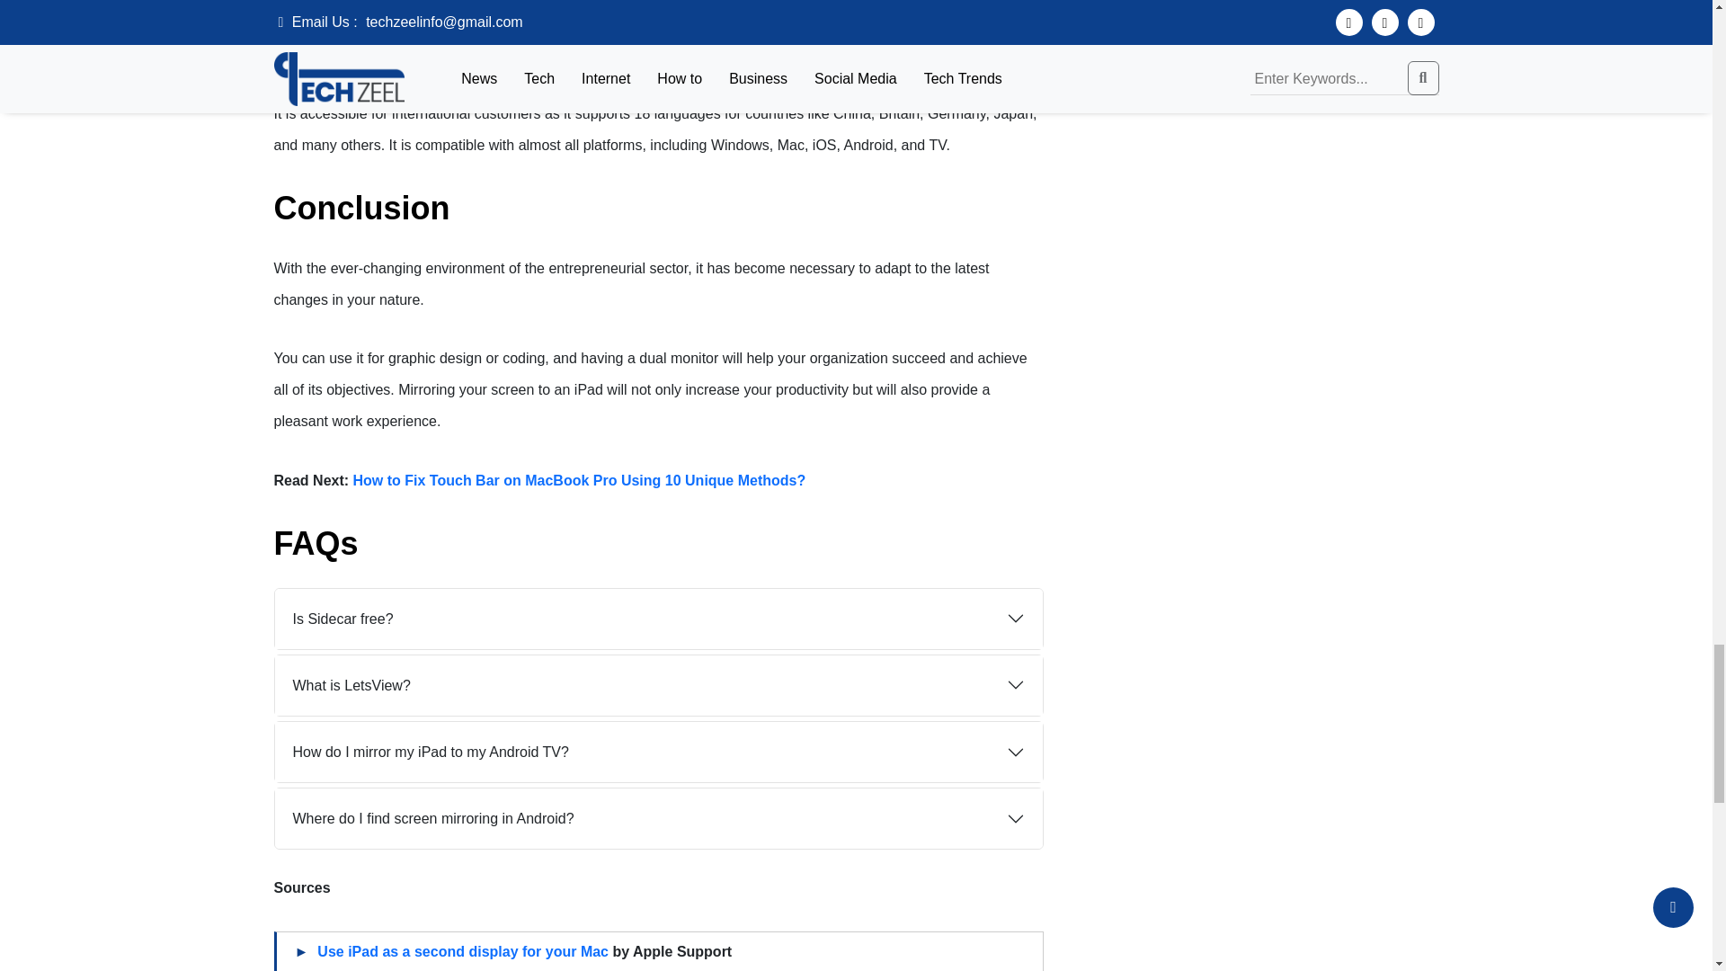 Image resolution: width=1726 pixels, height=971 pixels. I want to click on What is LetsView?, so click(658, 685).